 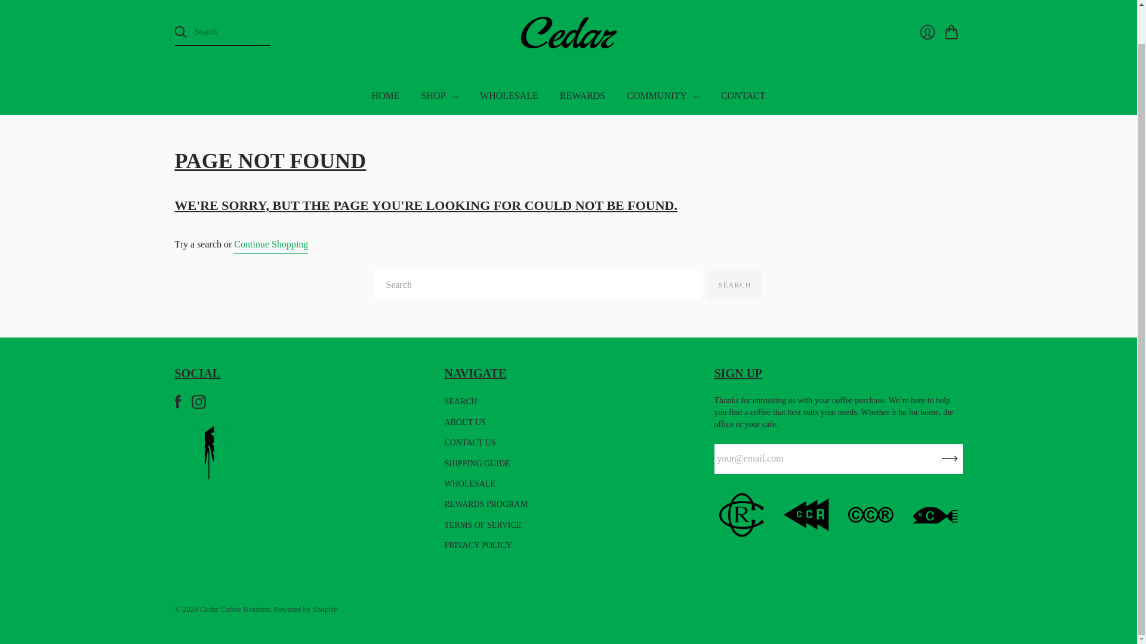 What do you see at coordinates (953, 32) in the screenshot?
I see `Cart` at bounding box center [953, 32].